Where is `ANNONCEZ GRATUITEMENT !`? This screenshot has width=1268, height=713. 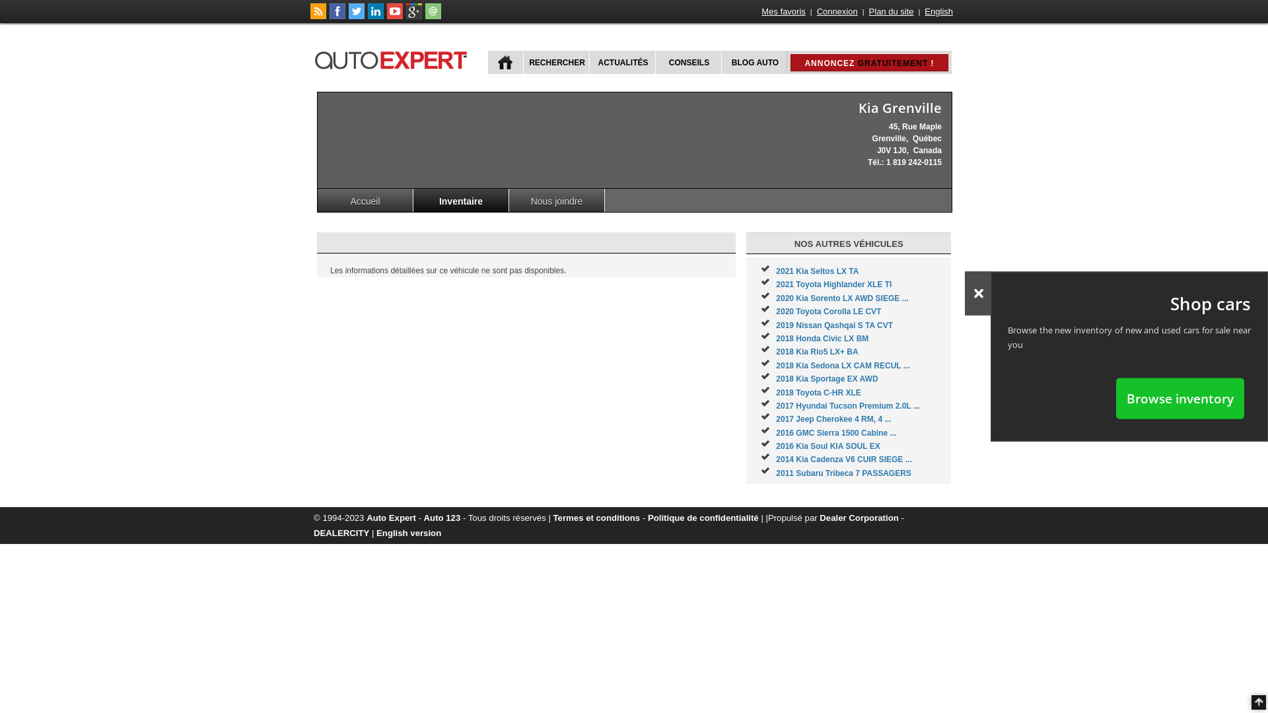
ANNONCEZ GRATUITEMENT ! is located at coordinates (869, 63).